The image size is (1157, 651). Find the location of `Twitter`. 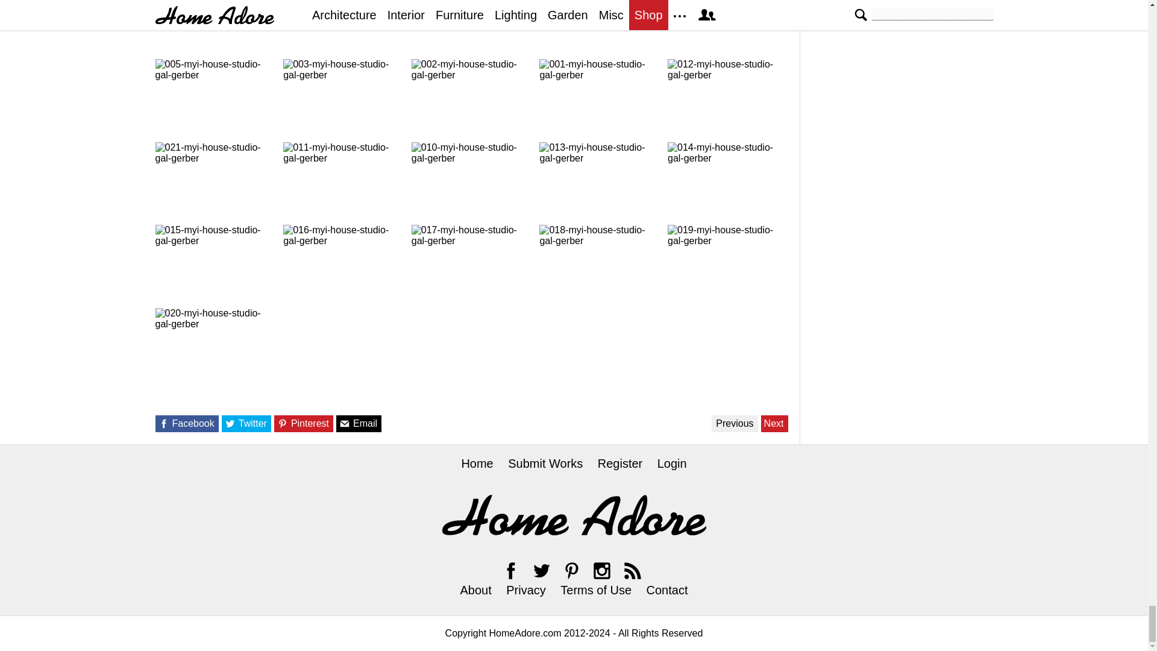

Twitter is located at coordinates (541, 570).